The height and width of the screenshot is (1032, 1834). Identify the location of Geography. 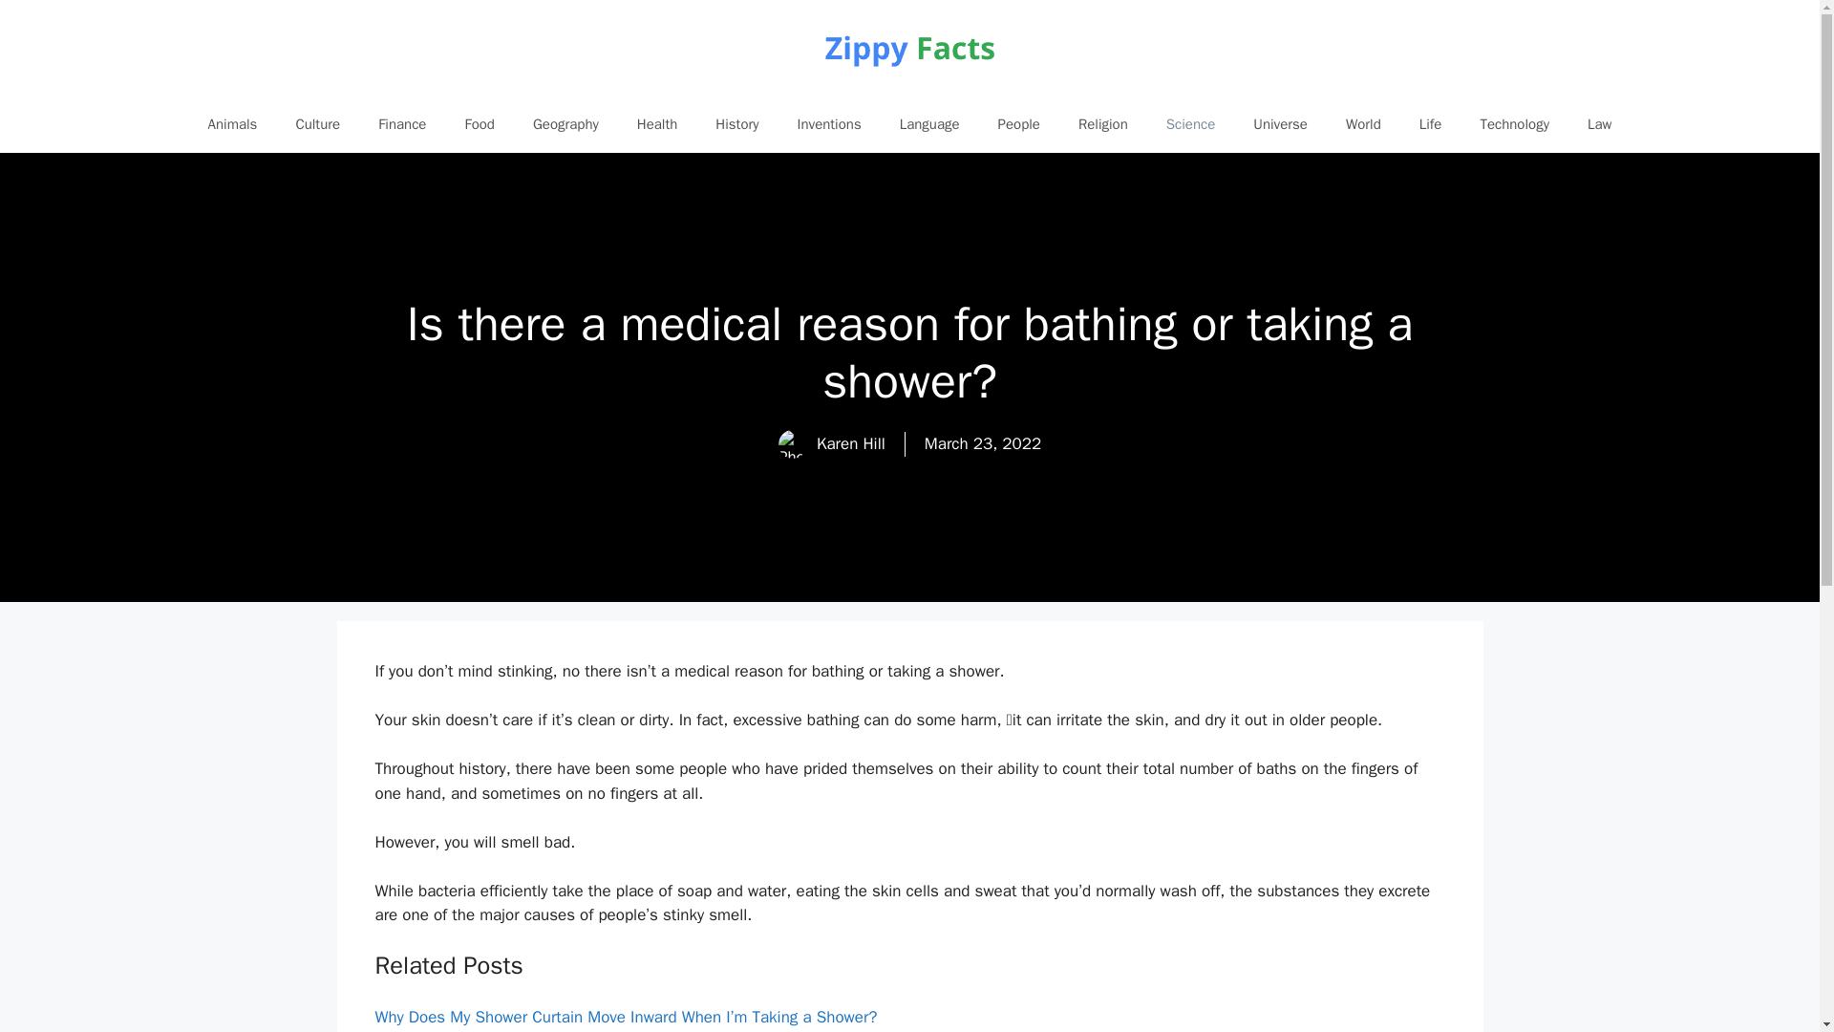
(565, 124).